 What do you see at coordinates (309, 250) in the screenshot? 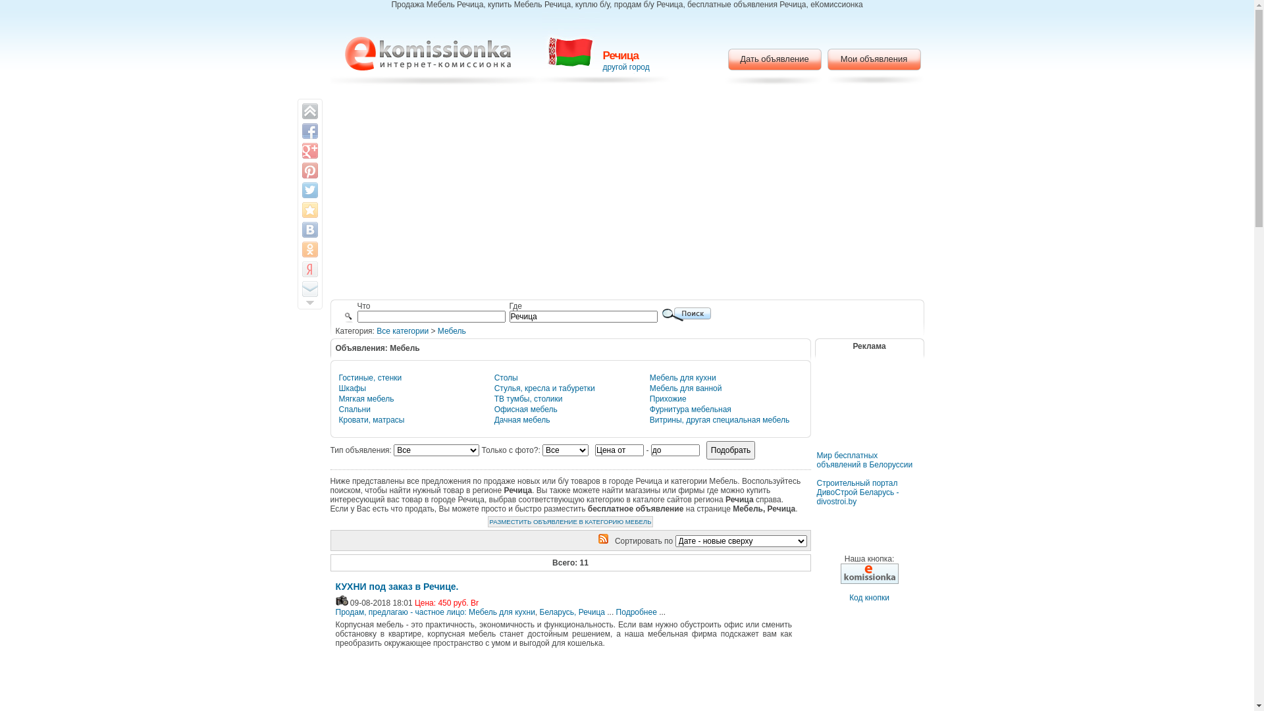
I see `Share to Odnoklassniki.ru` at bounding box center [309, 250].